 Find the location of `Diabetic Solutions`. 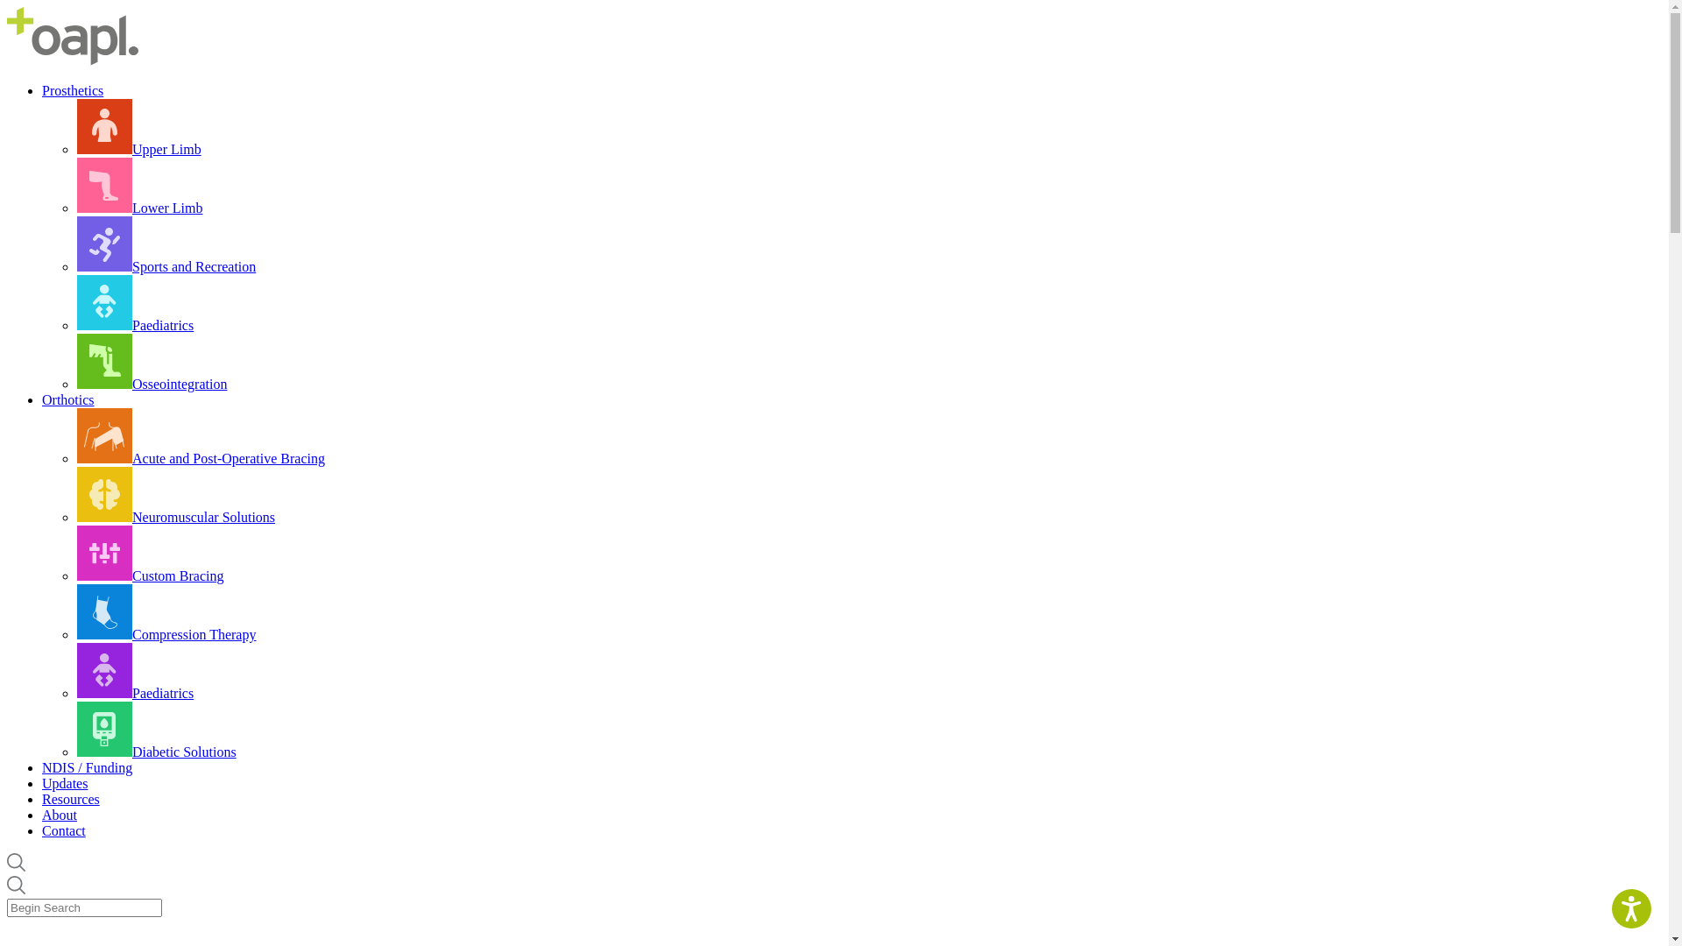

Diabetic Solutions is located at coordinates (157, 752).